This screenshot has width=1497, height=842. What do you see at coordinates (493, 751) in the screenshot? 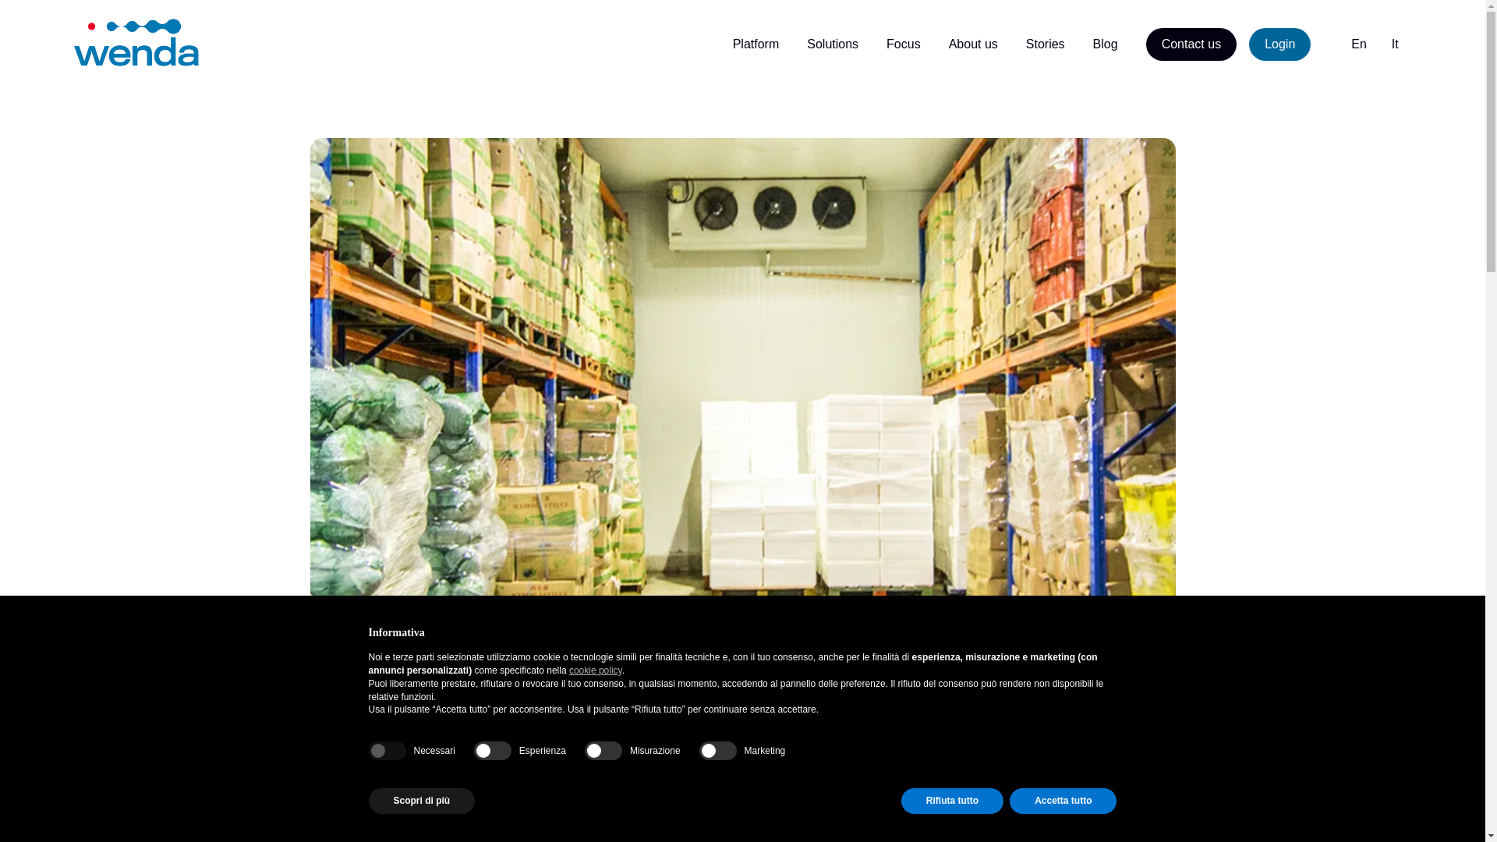
I see `false` at bounding box center [493, 751].